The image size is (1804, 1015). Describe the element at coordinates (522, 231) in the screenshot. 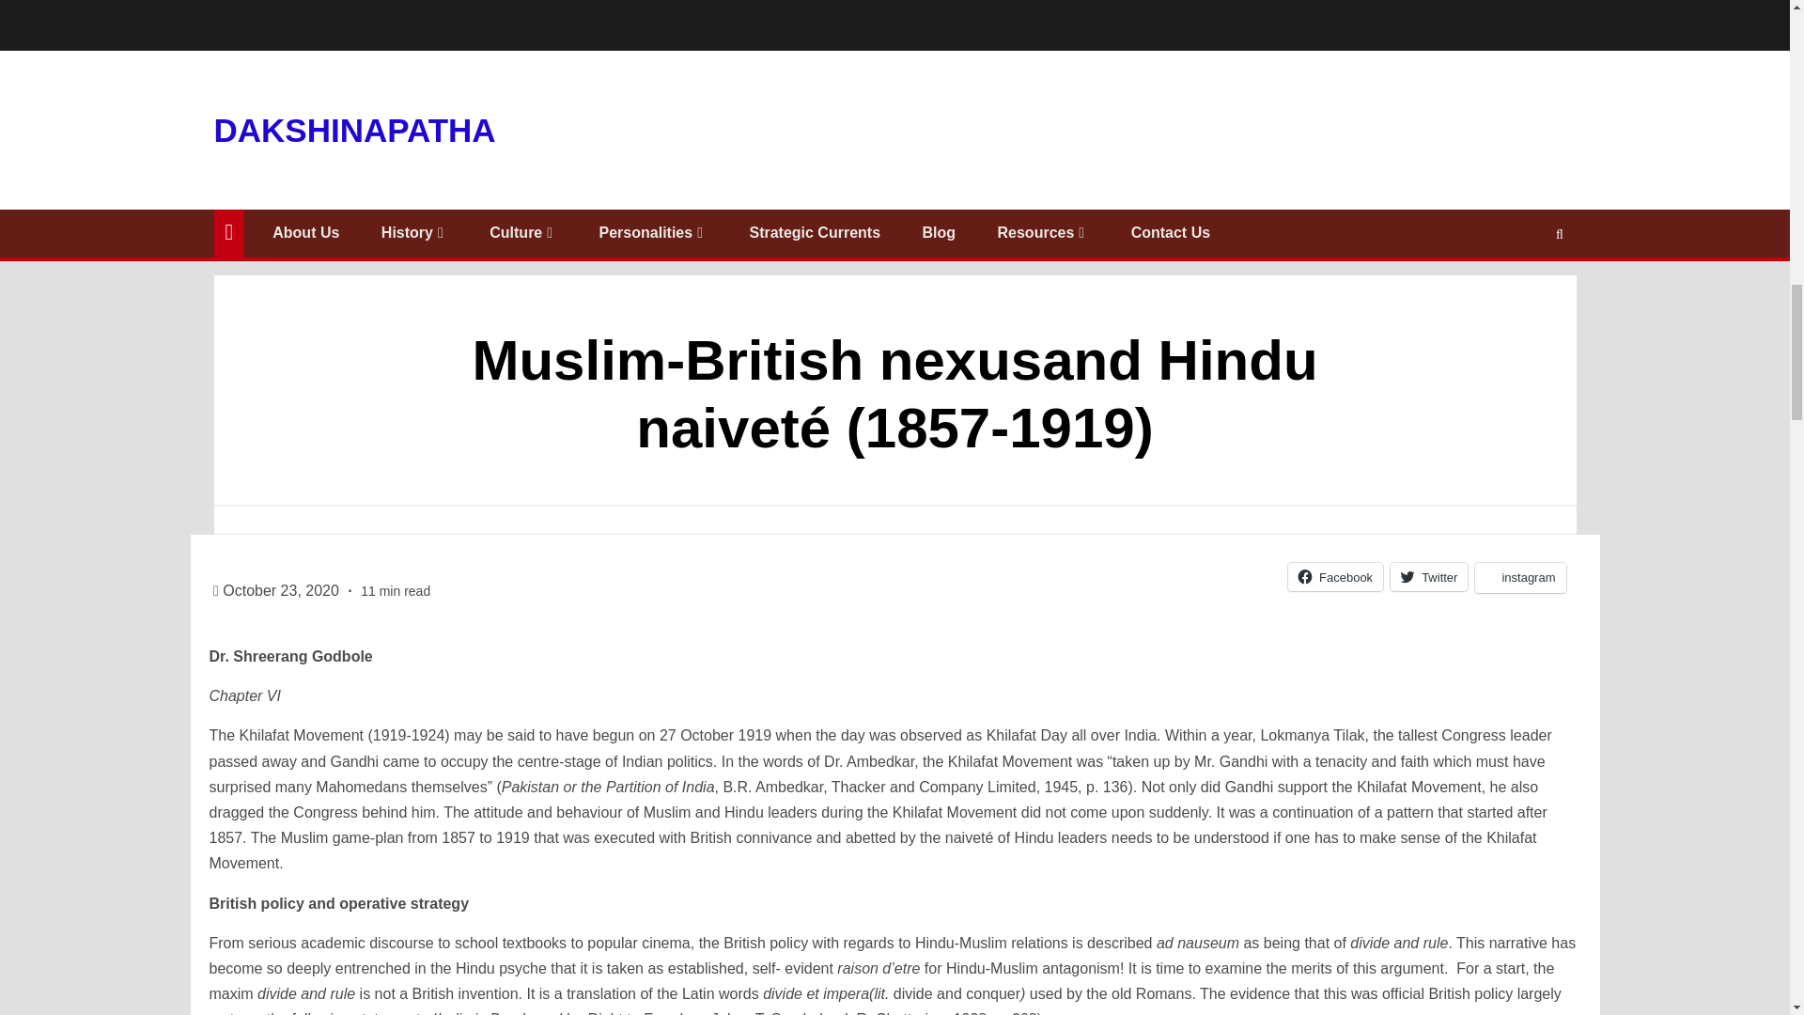

I see `Culture` at that location.